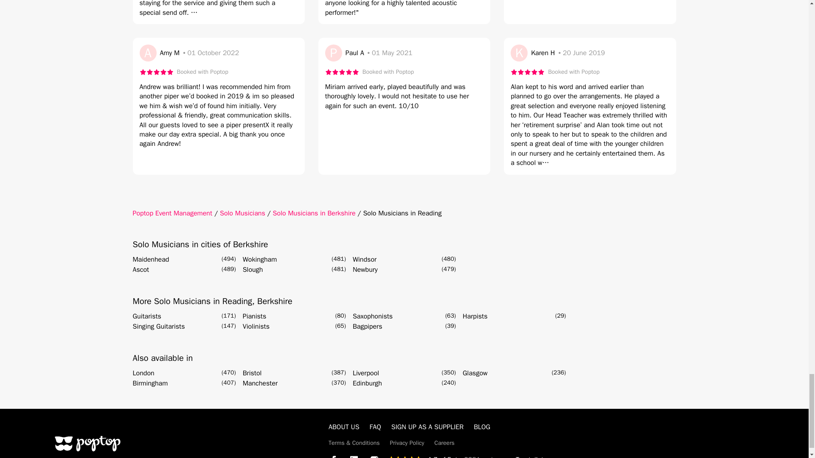  What do you see at coordinates (365, 260) in the screenshot?
I see `Windsor` at bounding box center [365, 260].